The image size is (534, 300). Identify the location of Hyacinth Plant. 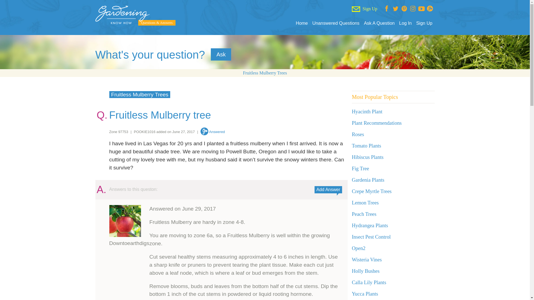
(367, 112).